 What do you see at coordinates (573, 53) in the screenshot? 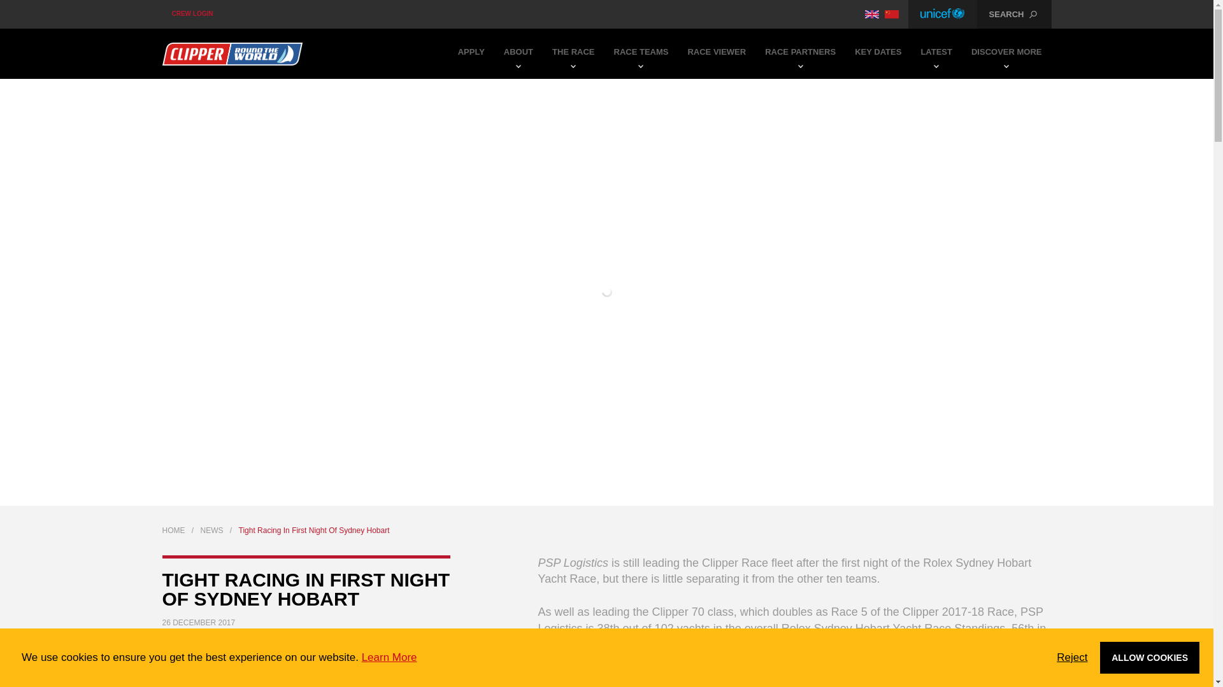
I see `THE RACE` at bounding box center [573, 53].